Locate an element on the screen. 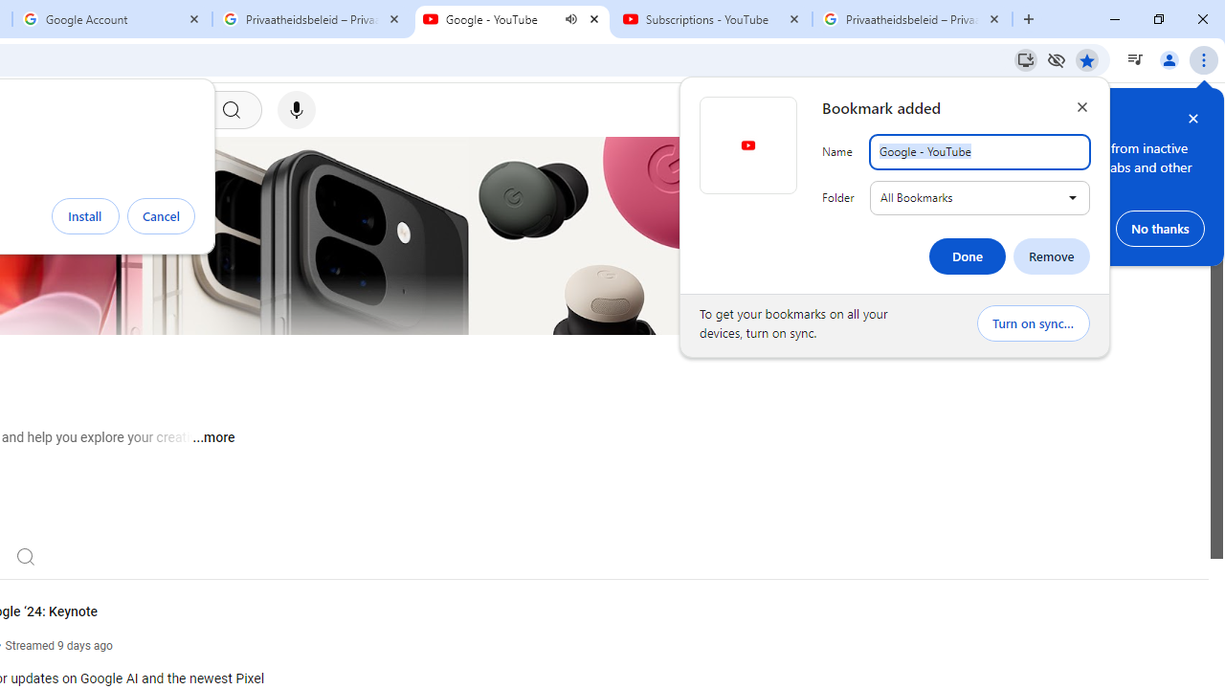 The image size is (1225, 689). Subscriptions - YouTube is located at coordinates (712, 19).